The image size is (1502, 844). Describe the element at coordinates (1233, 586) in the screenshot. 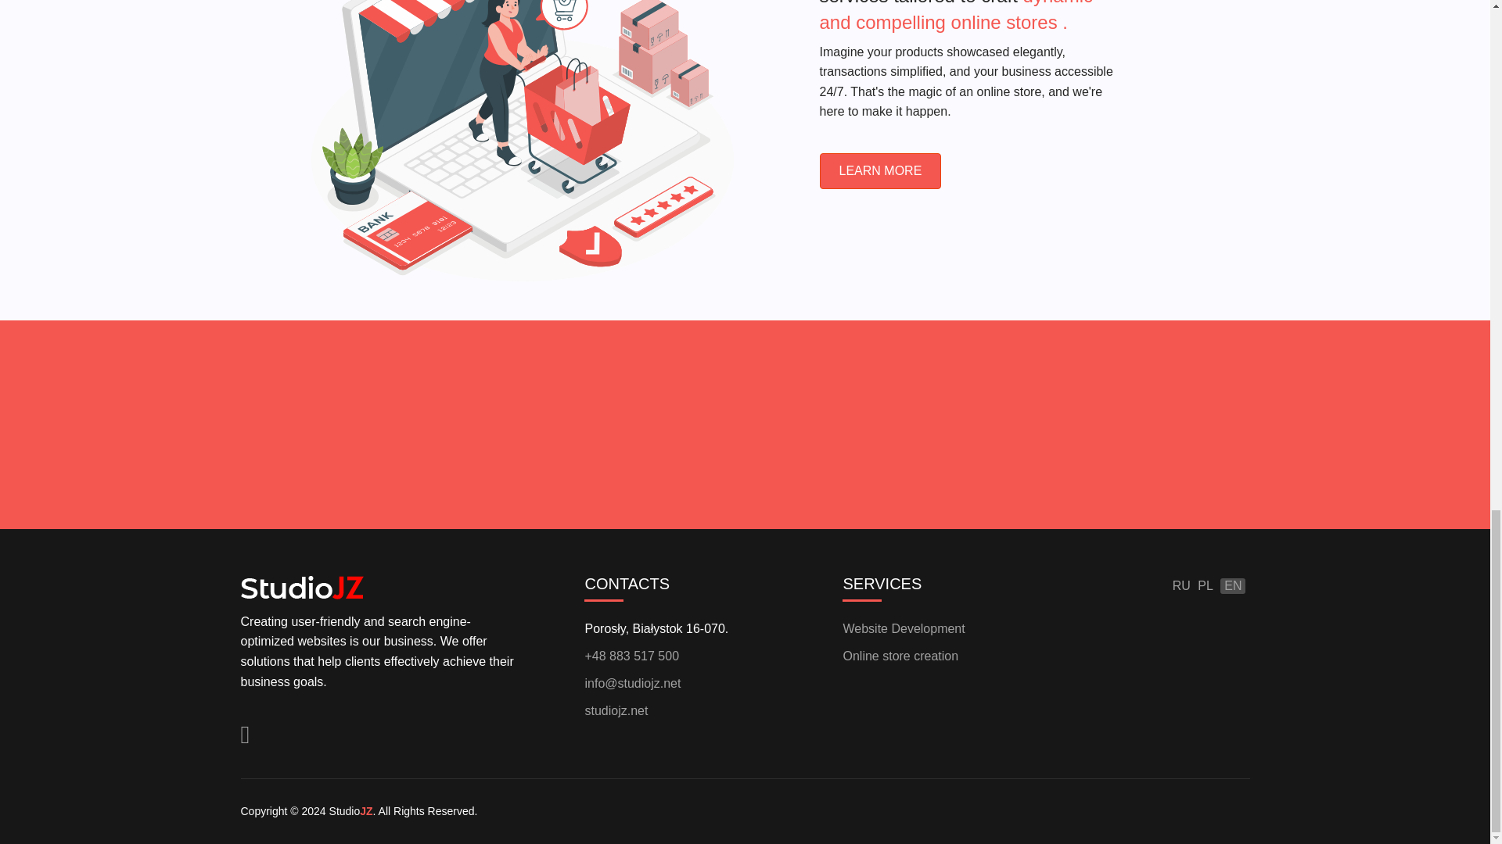

I see `EN` at that location.